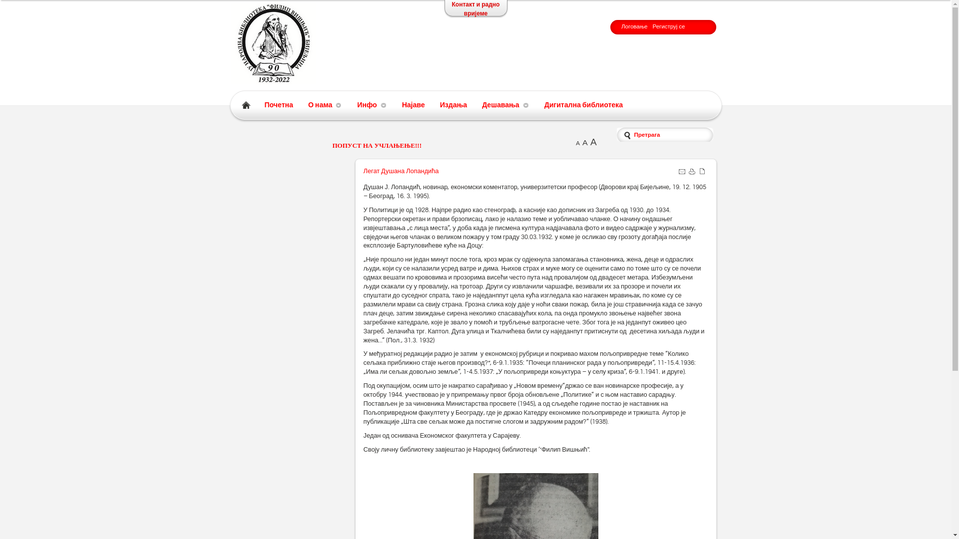 This screenshot has height=539, width=959. Describe the element at coordinates (593, 142) in the screenshot. I see `A` at that location.